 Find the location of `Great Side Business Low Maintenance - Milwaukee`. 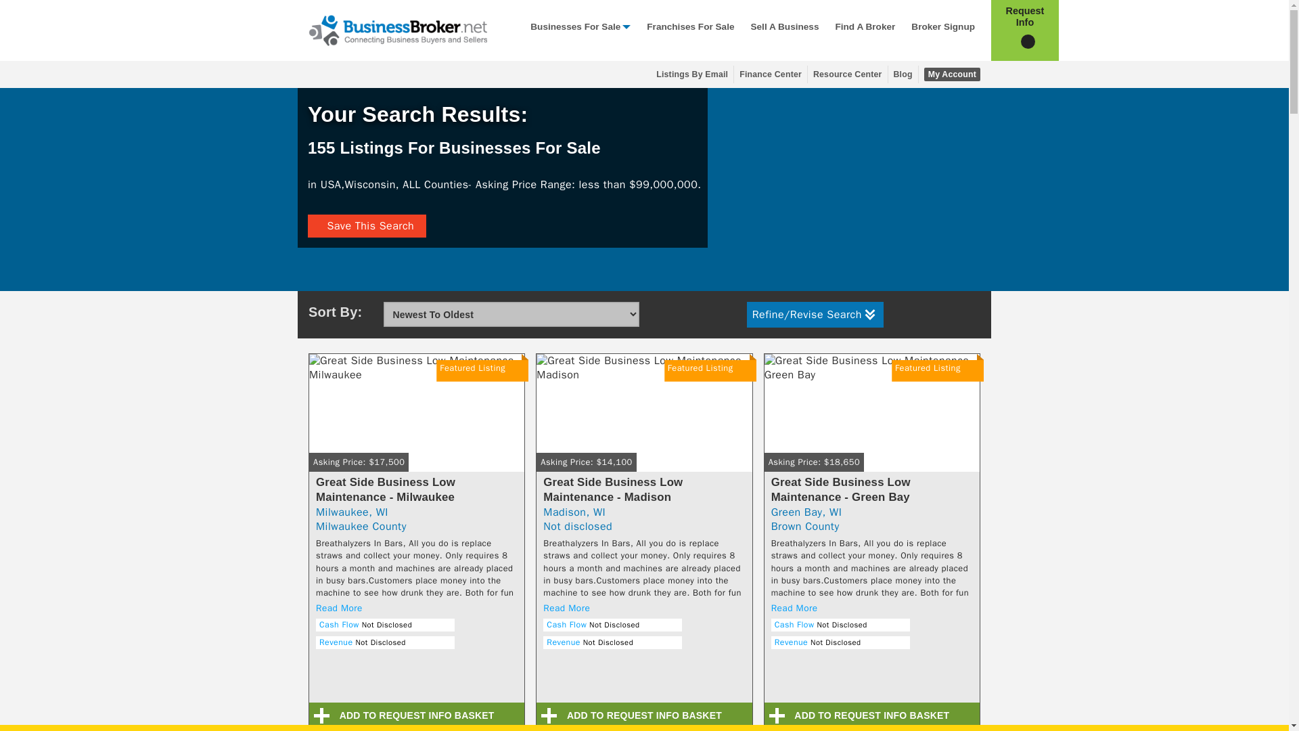

Great Side Business Low Maintenance - Milwaukee is located at coordinates (417, 419).